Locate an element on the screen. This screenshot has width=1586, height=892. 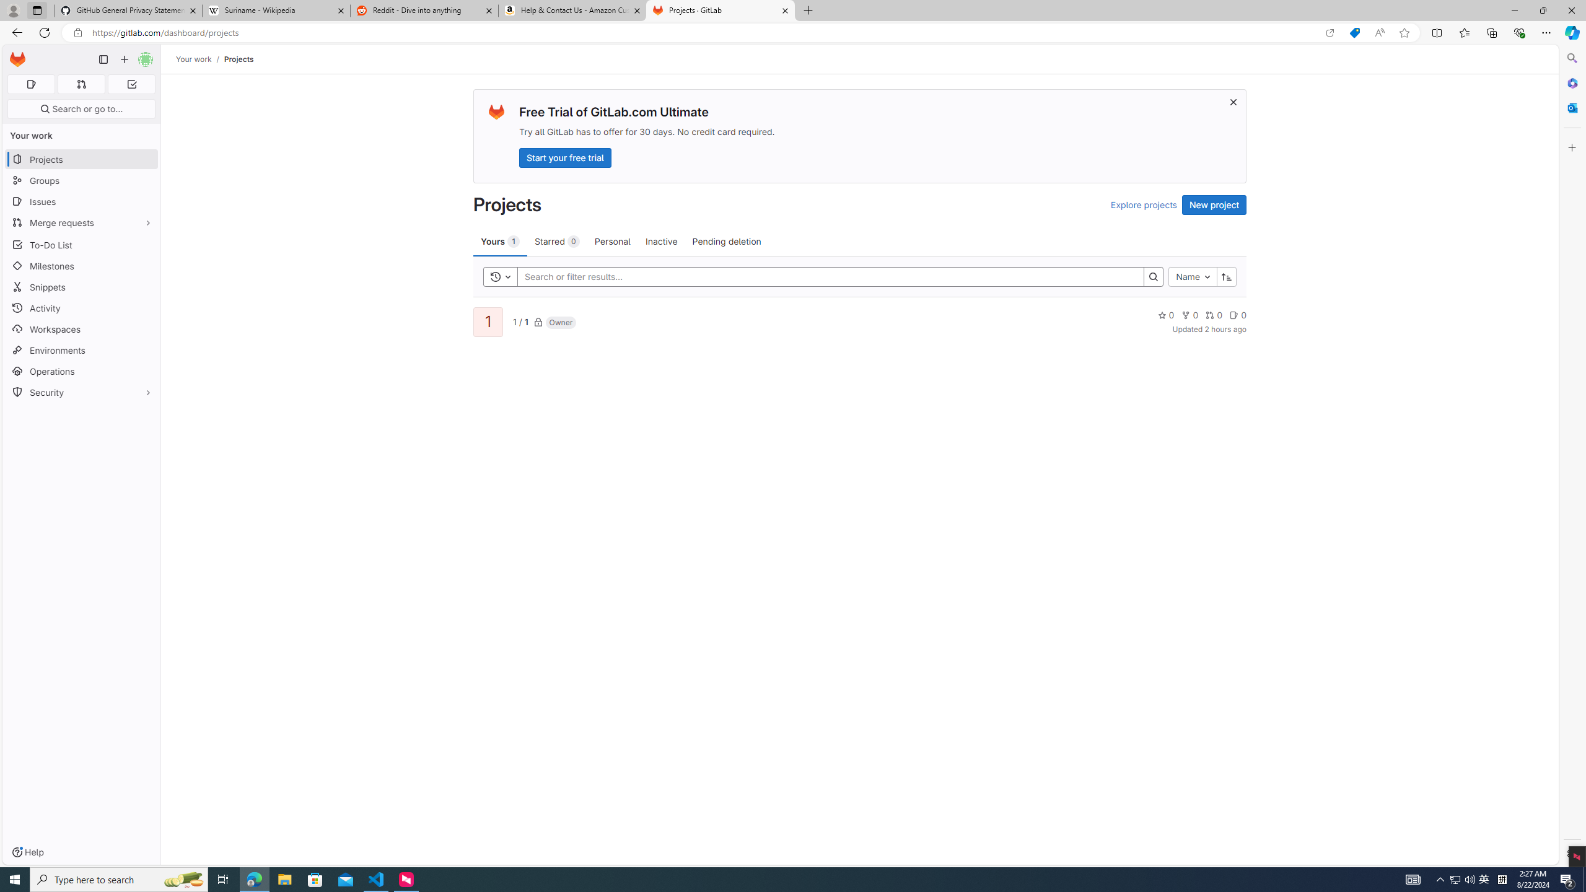
Open in app is located at coordinates (1330, 33).